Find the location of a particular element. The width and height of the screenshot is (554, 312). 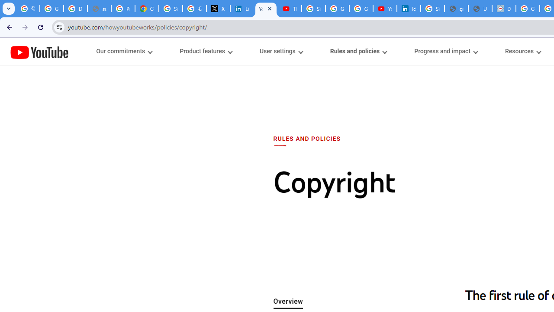

Our commitments menupopup is located at coordinates (124, 51).